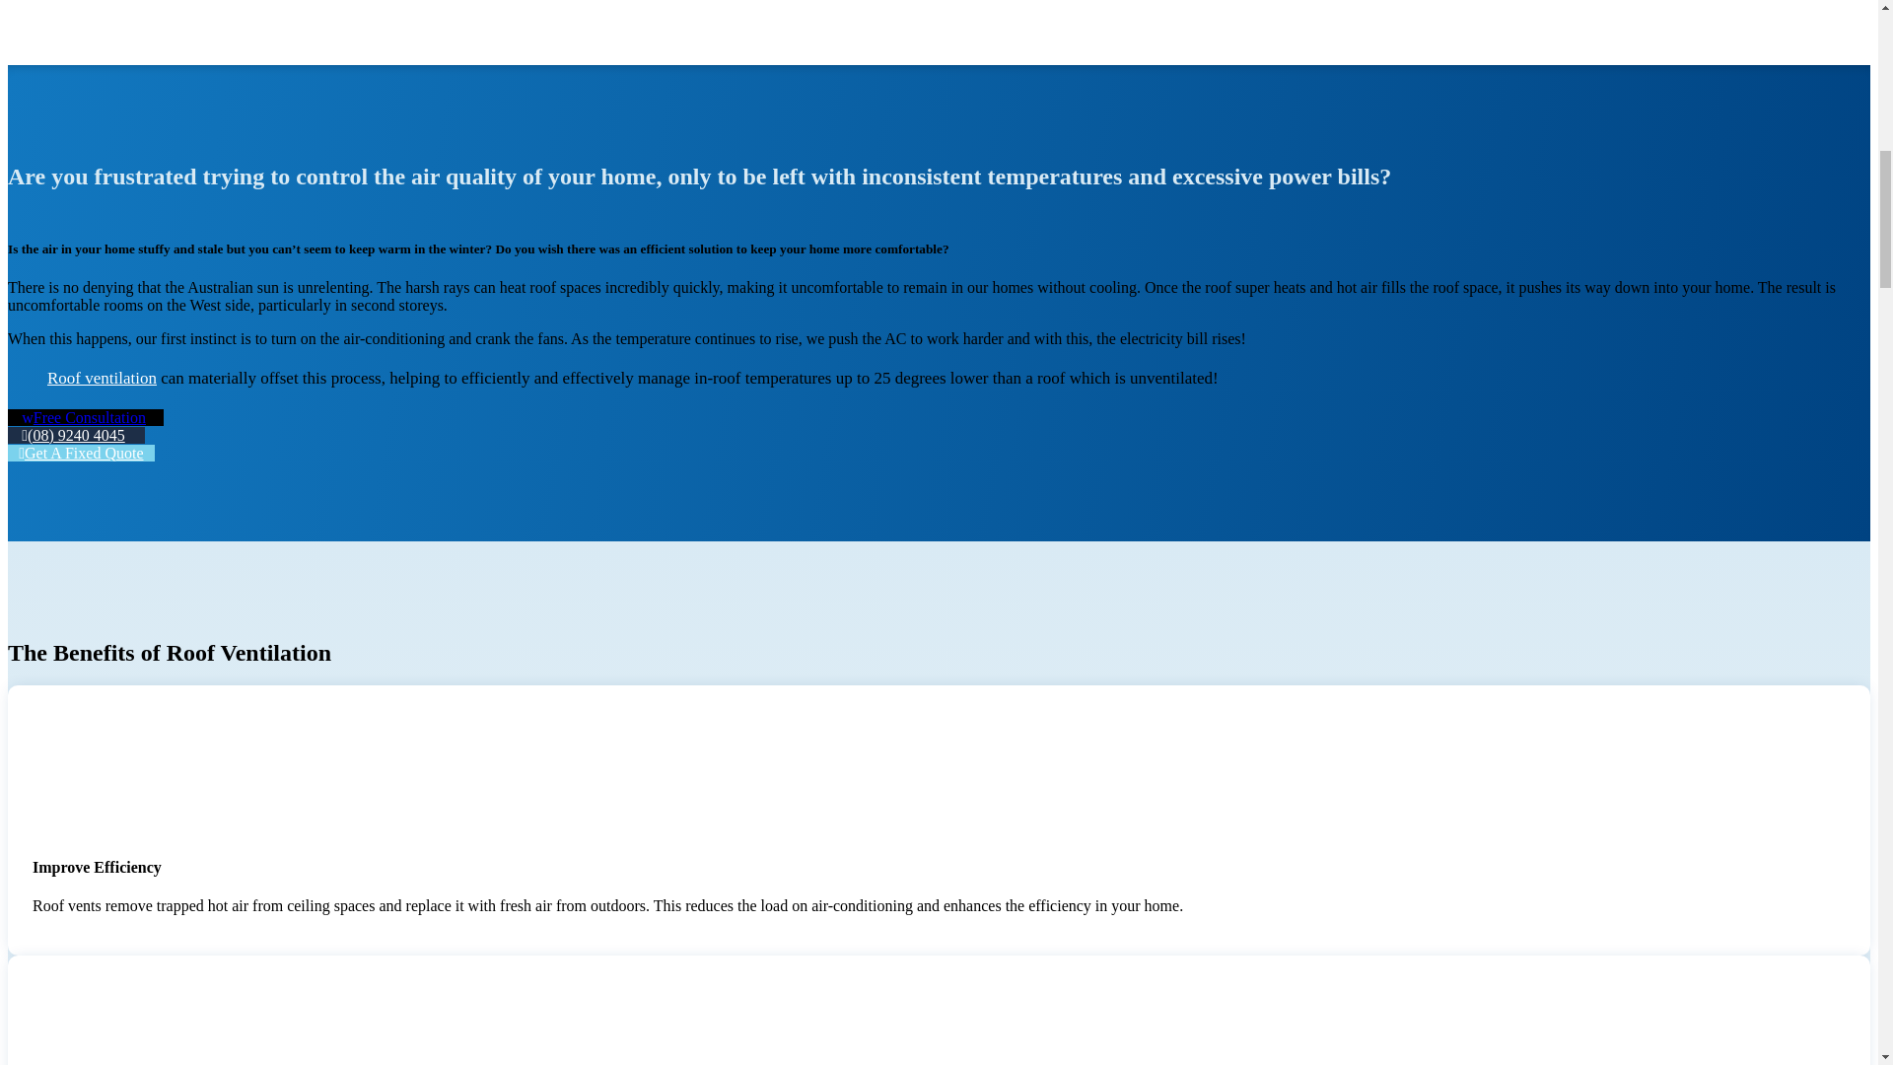 The height and width of the screenshot is (1065, 1893). What do you see at coordinates (103, 378) in the screenshot?
I see `Roof ventilation` at bounding box center [103, 378].